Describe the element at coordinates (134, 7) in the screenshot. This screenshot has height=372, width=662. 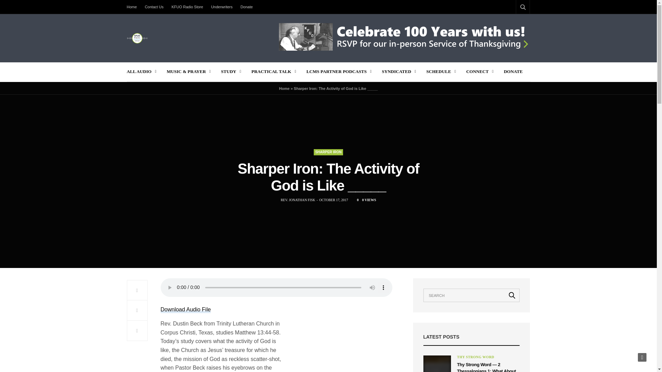
I see `Home` at that location.